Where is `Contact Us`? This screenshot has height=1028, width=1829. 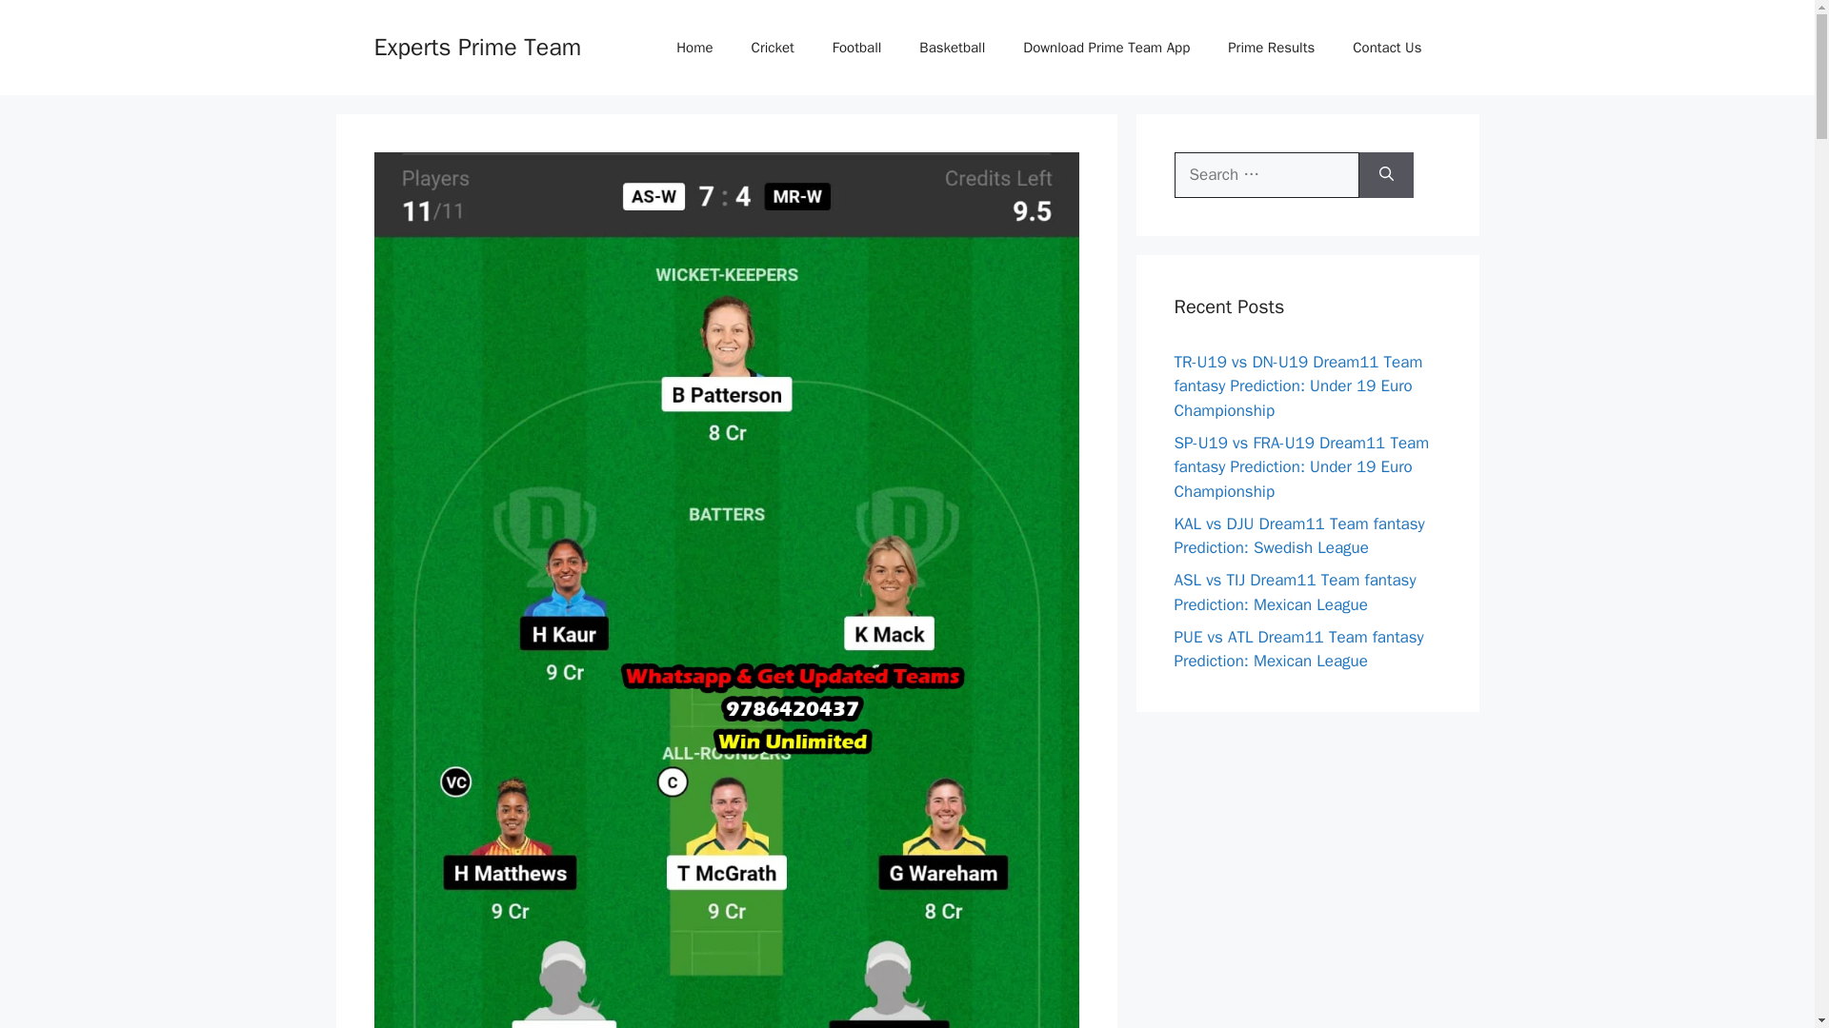 Contact Us is located at coordinates (1387, 48).